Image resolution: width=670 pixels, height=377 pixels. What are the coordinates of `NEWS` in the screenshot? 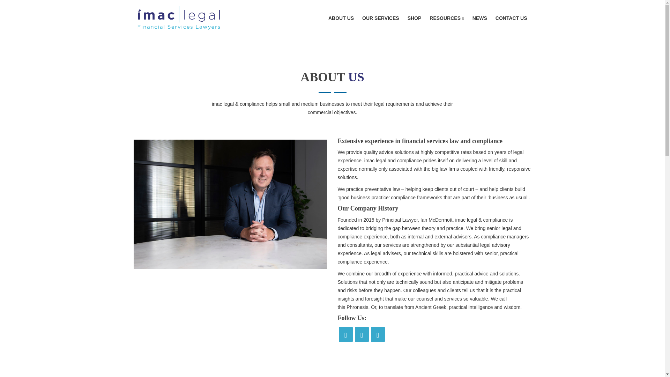 It's located at (479, 18).